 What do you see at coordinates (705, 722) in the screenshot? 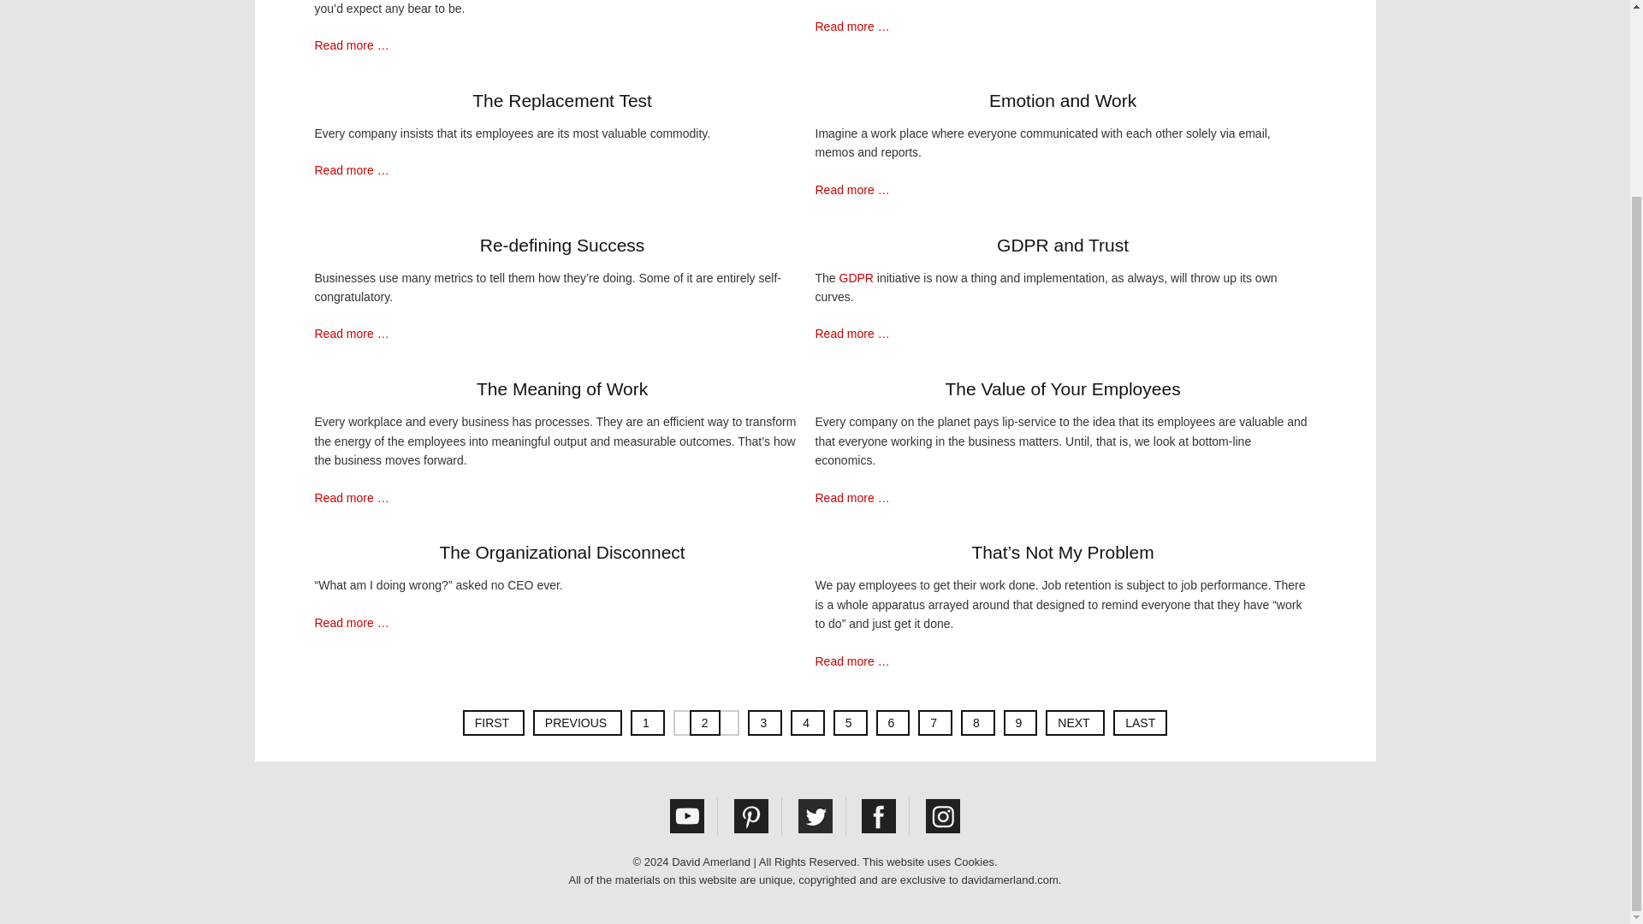
I see `2` at bounding box center [705, 722].